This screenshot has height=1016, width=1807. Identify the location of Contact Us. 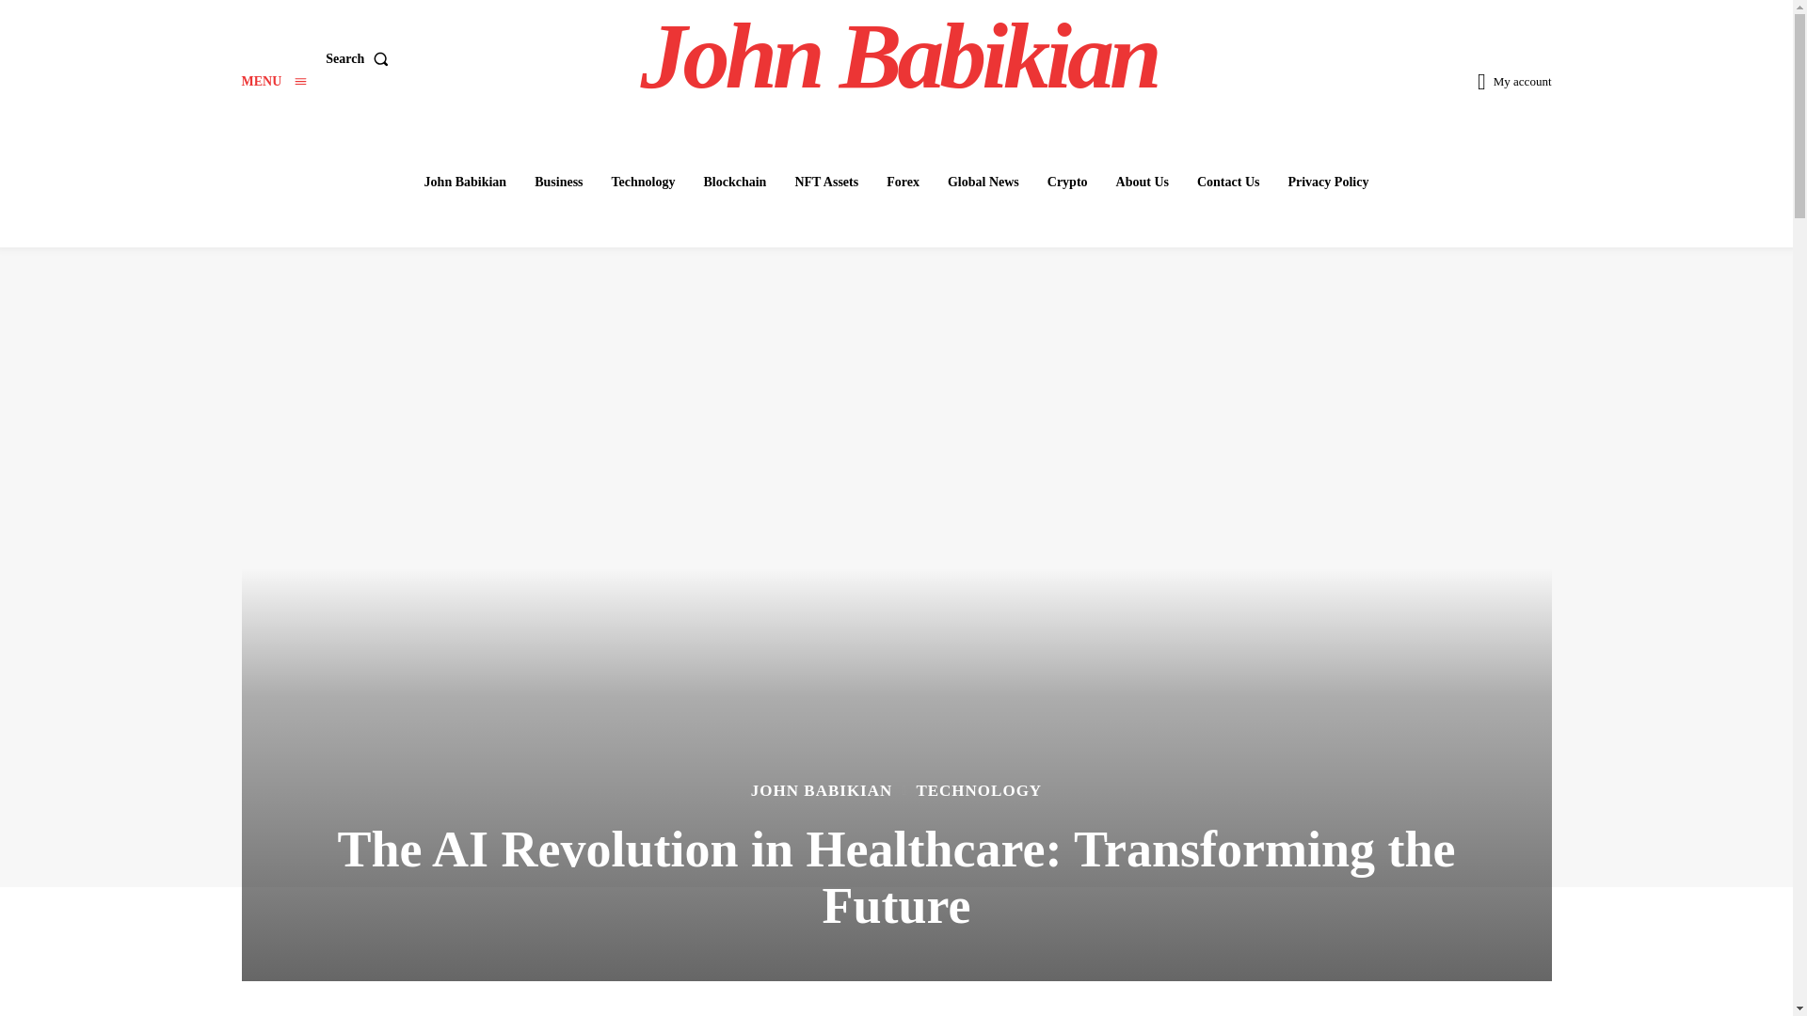
(1228, 182).